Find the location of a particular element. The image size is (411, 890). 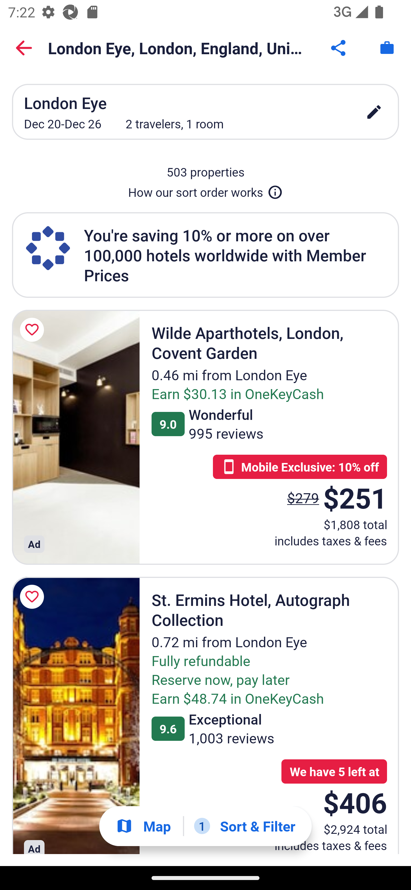

1 Sort & Filter 1 Filter applied. Filters Button is located at coordinates (245, 826).